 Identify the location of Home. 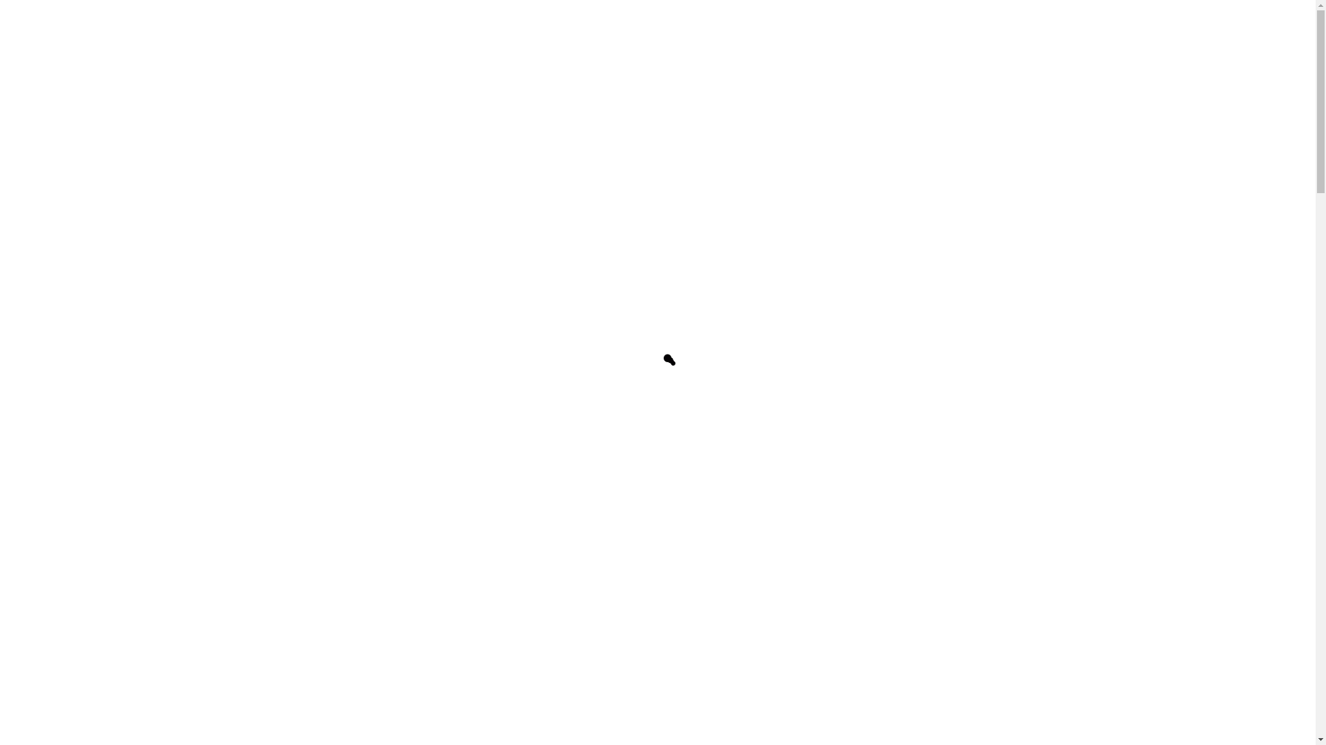
(361, 30).